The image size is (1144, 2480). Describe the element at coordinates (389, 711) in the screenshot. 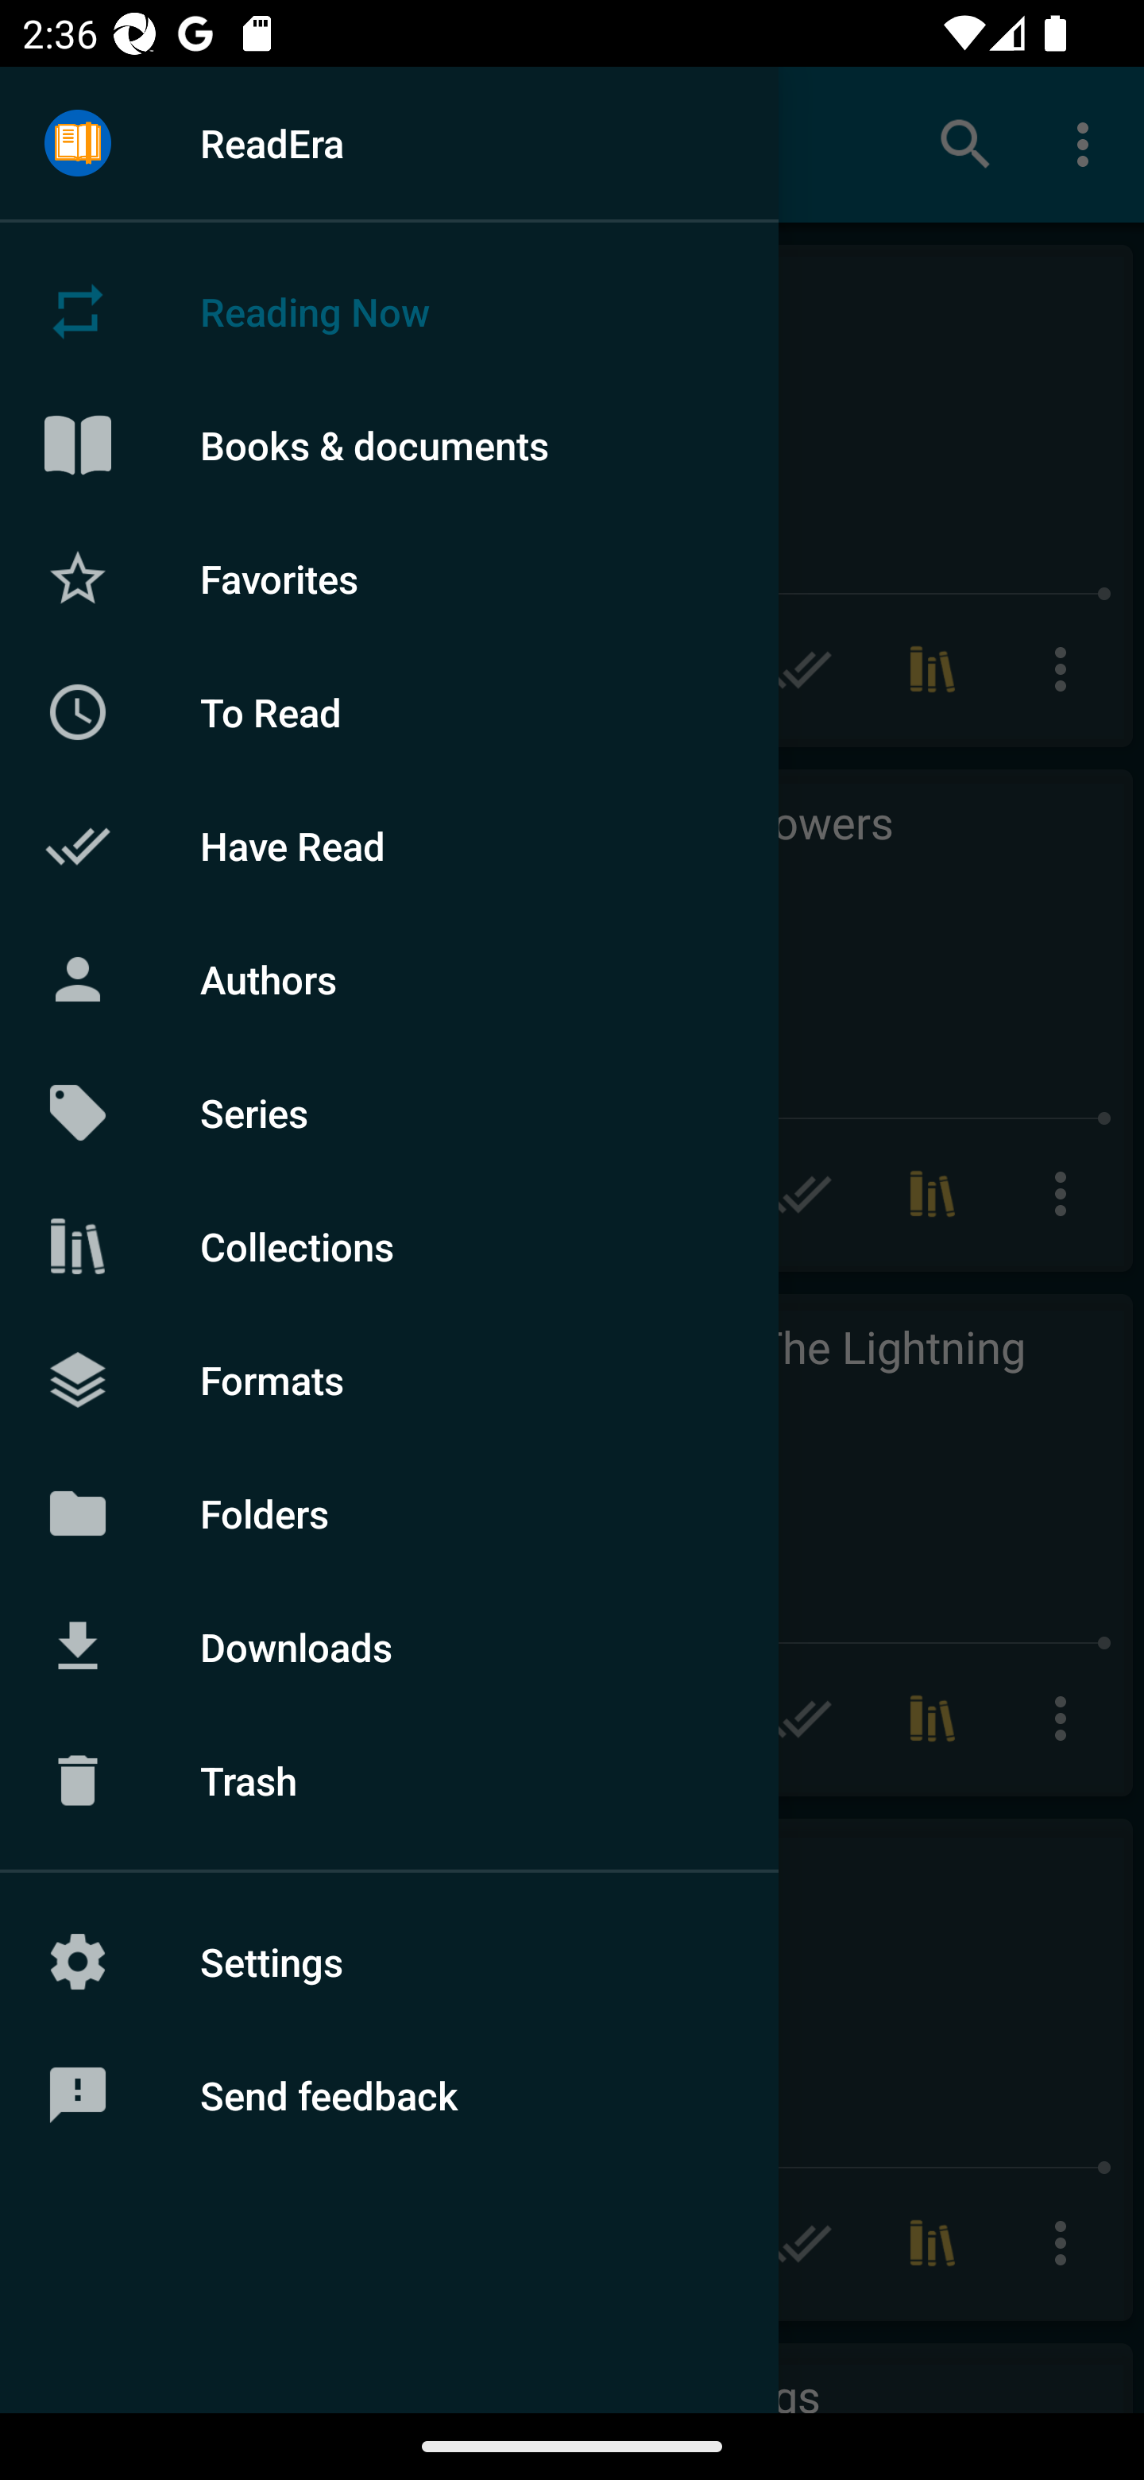

I see `To Read` at that location.